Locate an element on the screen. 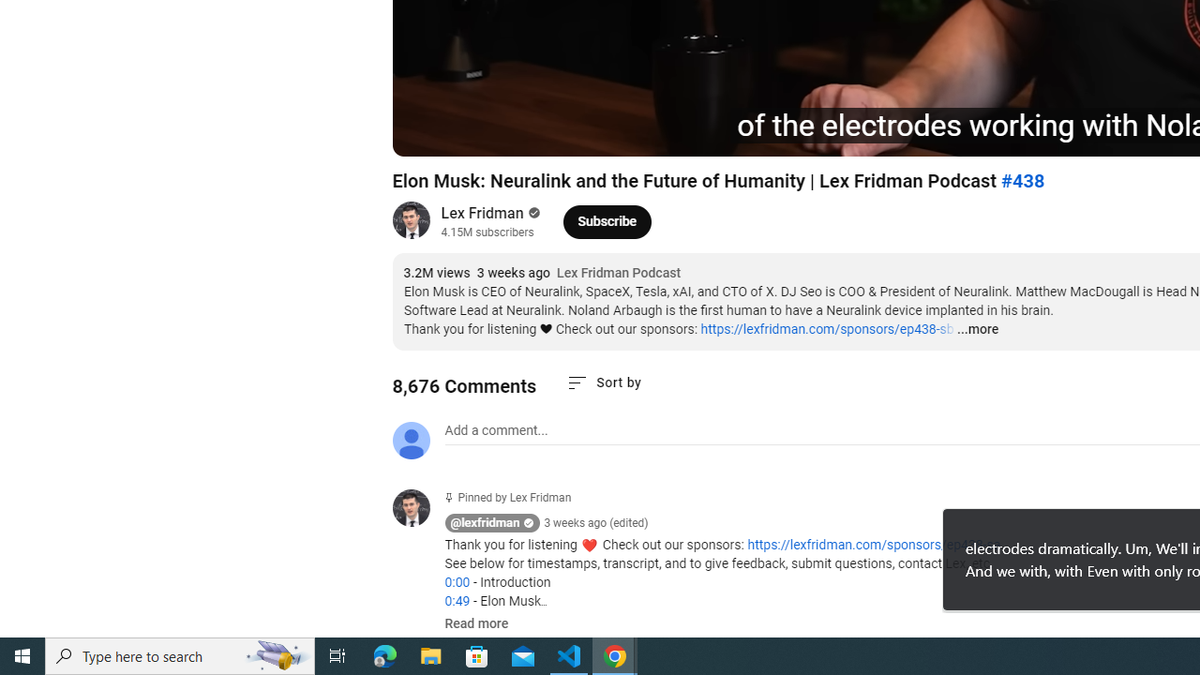  Lex Fridman Podcast is located at coordinates (619, 274).